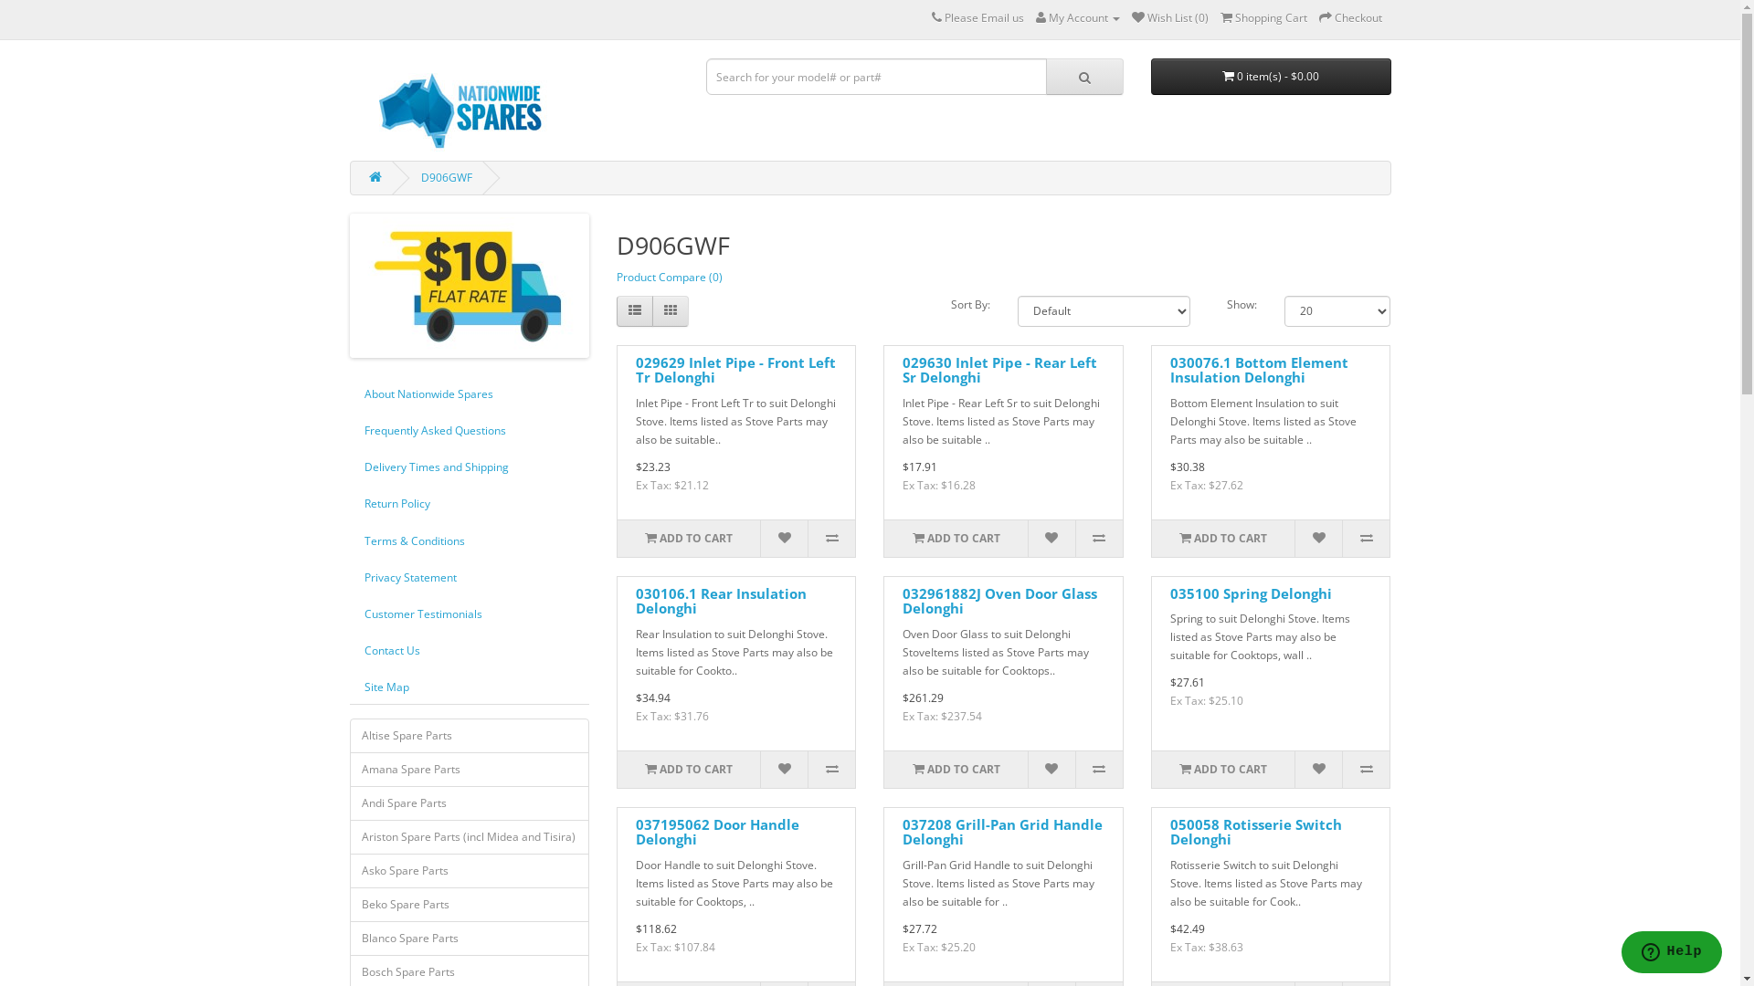 The width and height of the screenshot is (1754, 986). I want to click on Delivery Times and Shipping, so click(468, 467).